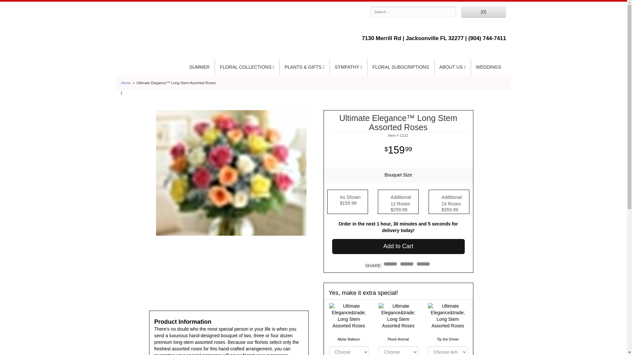  Describe the element at coordinates (126, 83) in the screenshot. I see `Home` at that location.